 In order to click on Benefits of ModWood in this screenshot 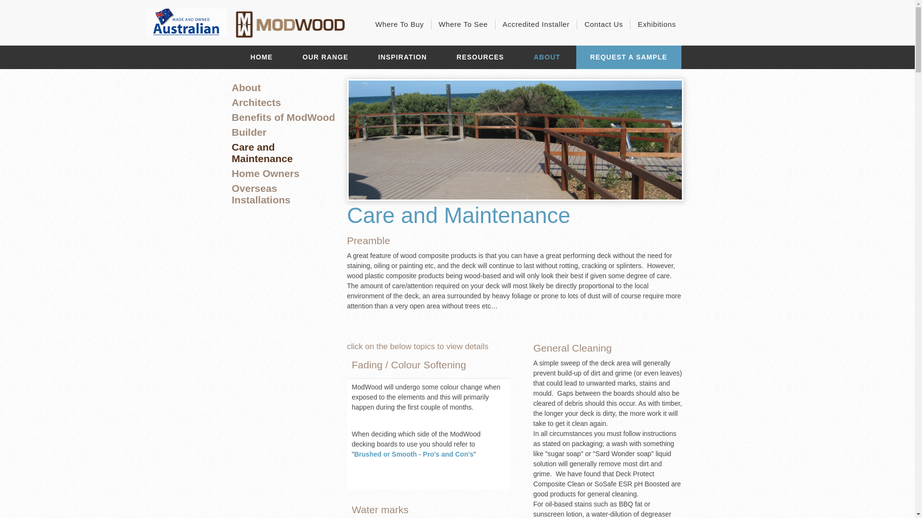, I will do `click(283, 117)`.